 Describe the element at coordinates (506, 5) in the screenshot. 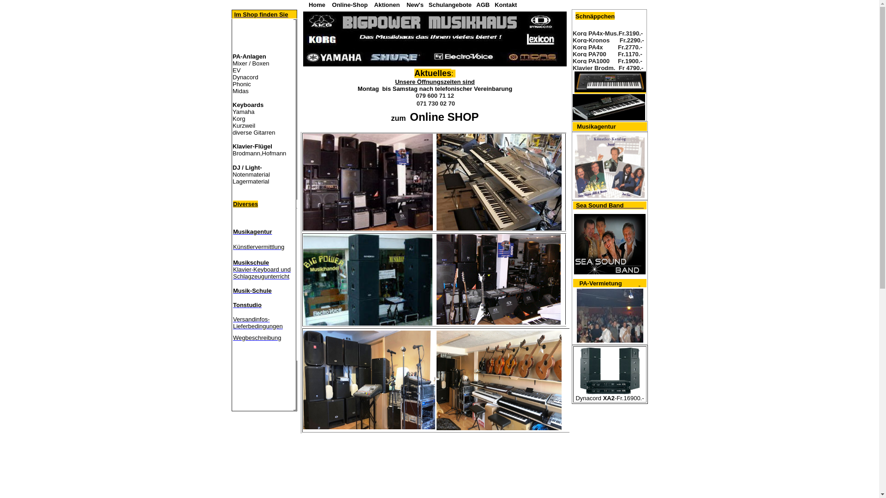

I see `Kontakt` at that location.